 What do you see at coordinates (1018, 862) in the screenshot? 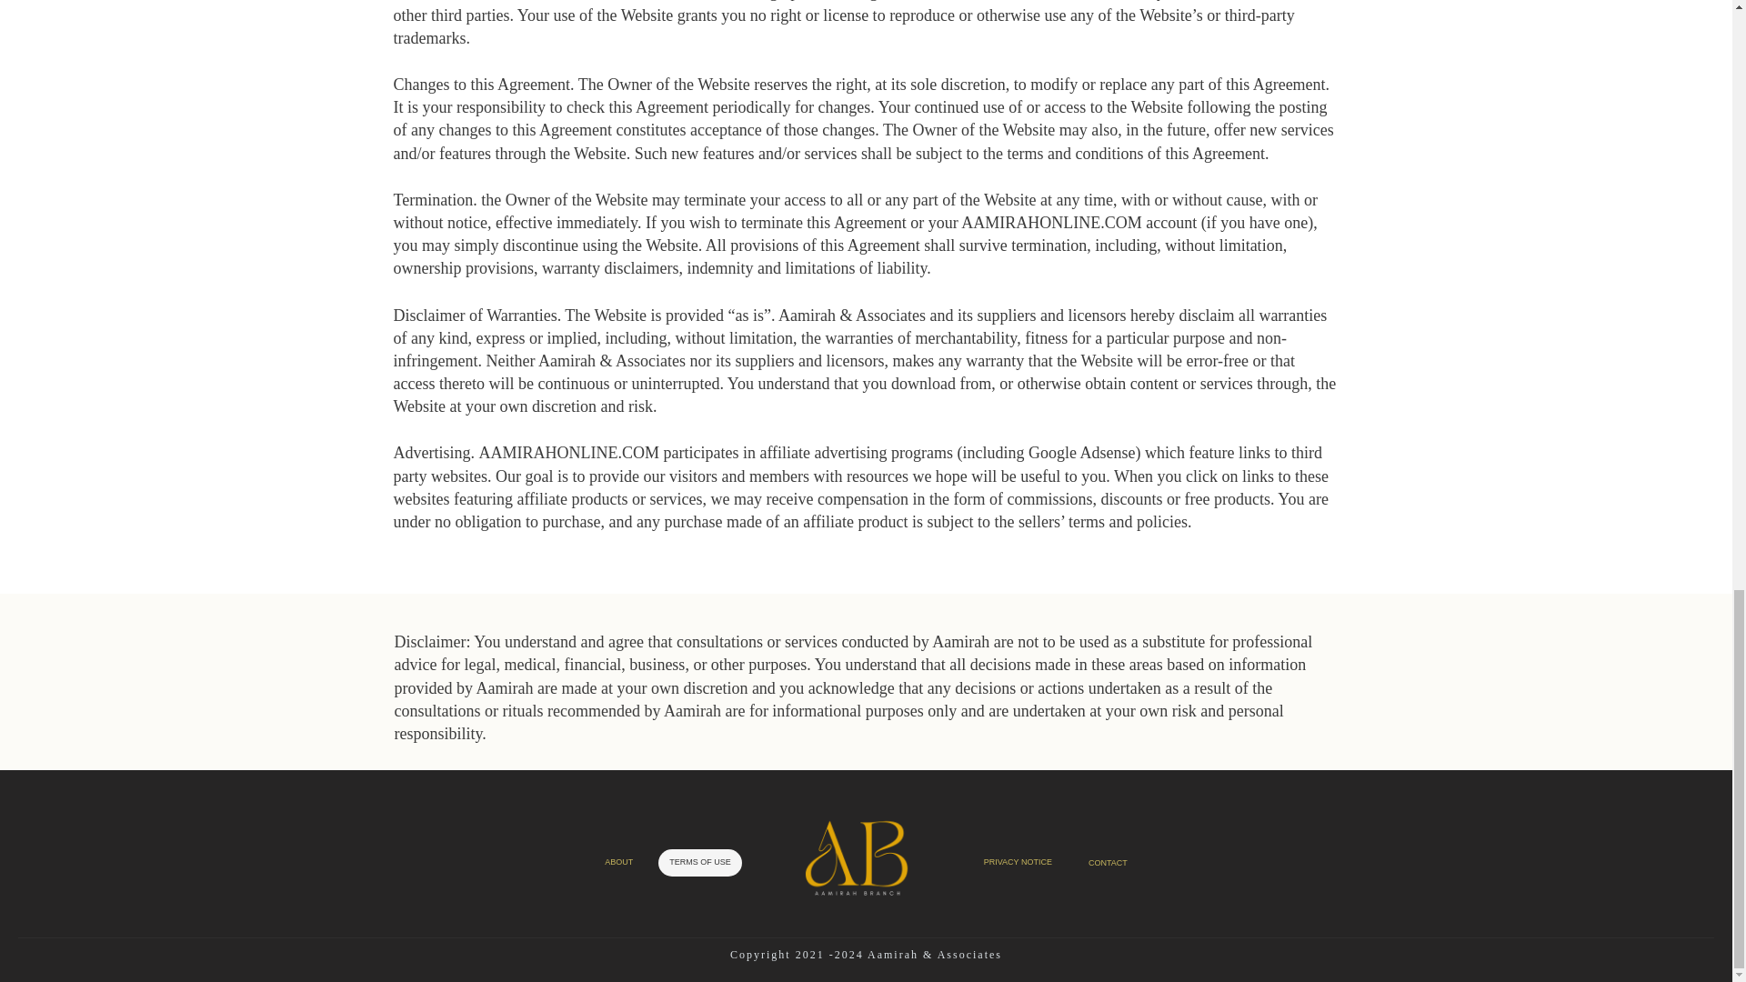
I see `PRIVACY NOTICE` at bounding box center [1018, 862].